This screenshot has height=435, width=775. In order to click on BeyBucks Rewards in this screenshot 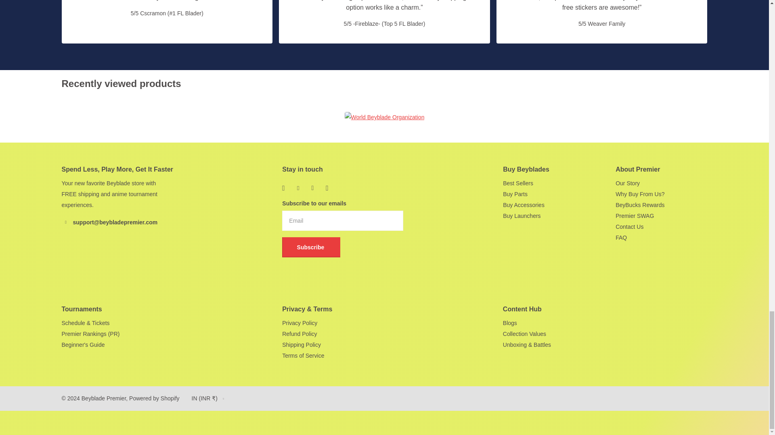, I will do `click(639, 205)`.